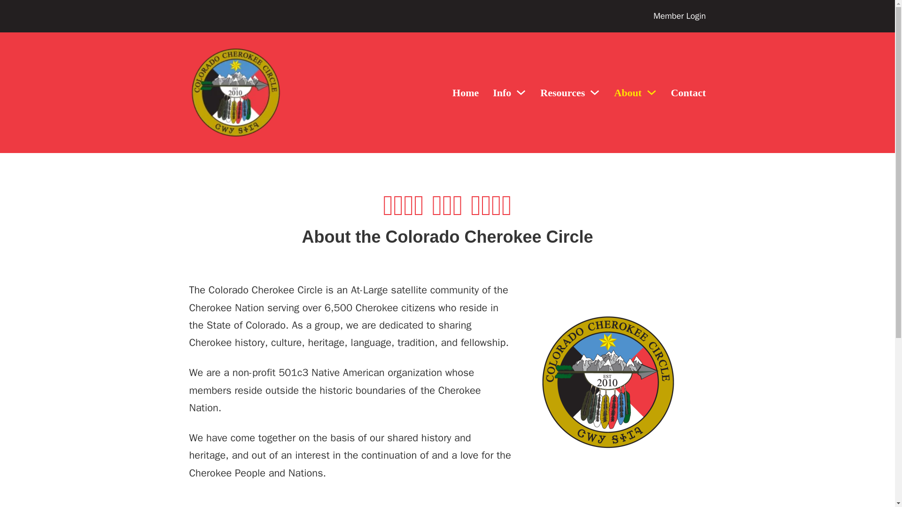 This screenshot has width=902, height=507. What do you see at coordinates (679, 16) in the screenshot?
I see `Member Login` at bounding box center [679, 16].